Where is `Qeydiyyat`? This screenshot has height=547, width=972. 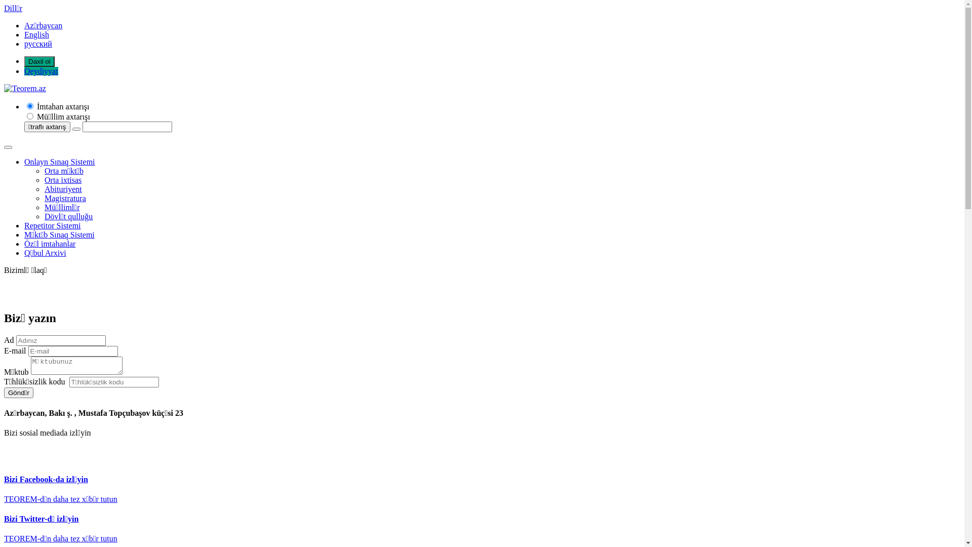
Qeydiyyat is located at coordinates (42, 71).